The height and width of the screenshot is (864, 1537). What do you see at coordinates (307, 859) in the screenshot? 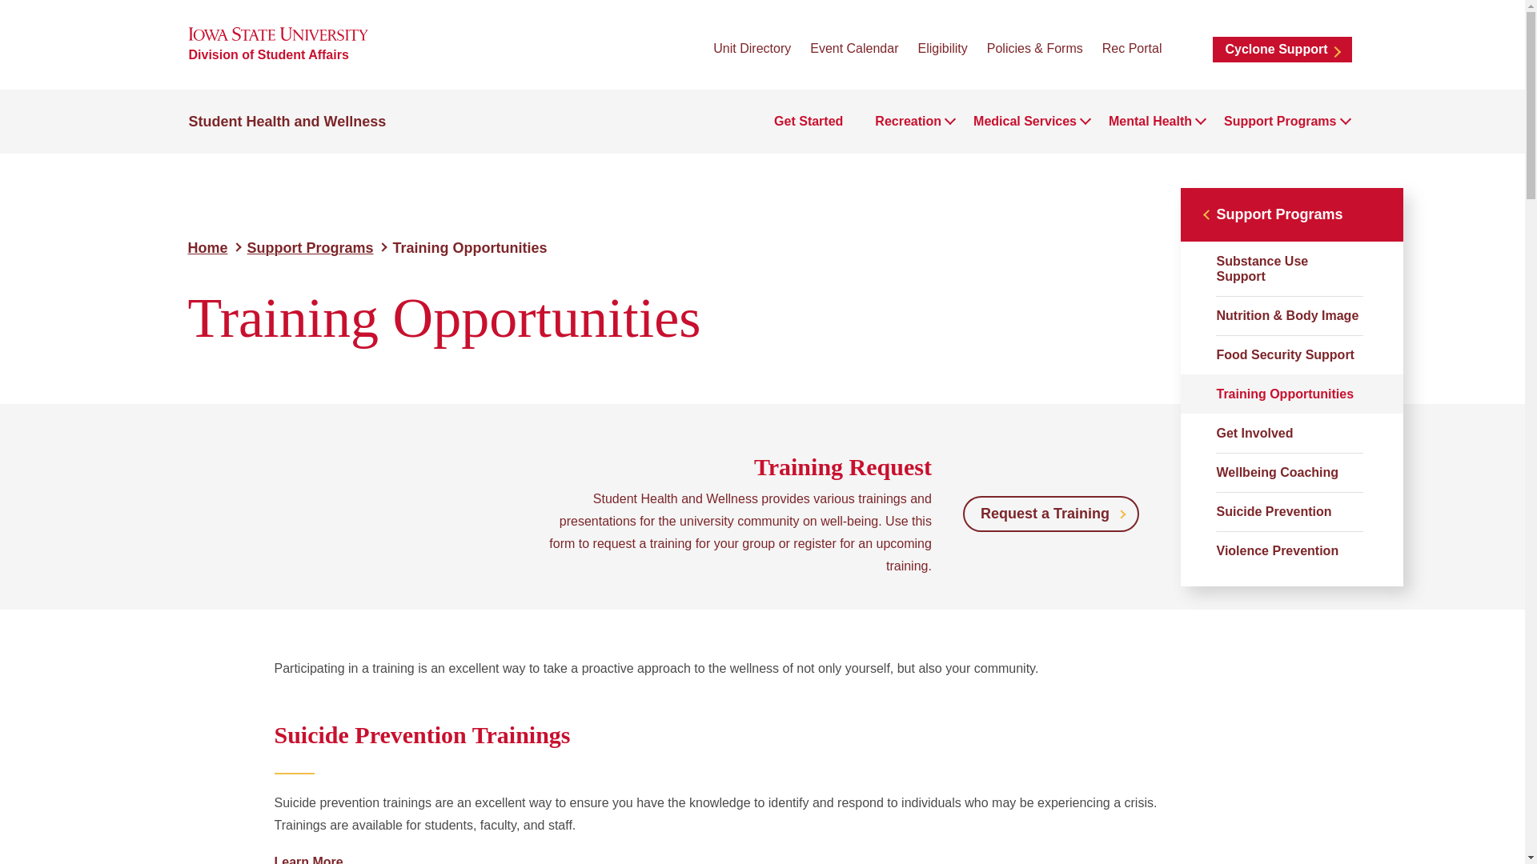
I see `Suicide Prevention` at bounding box center [307, 859].